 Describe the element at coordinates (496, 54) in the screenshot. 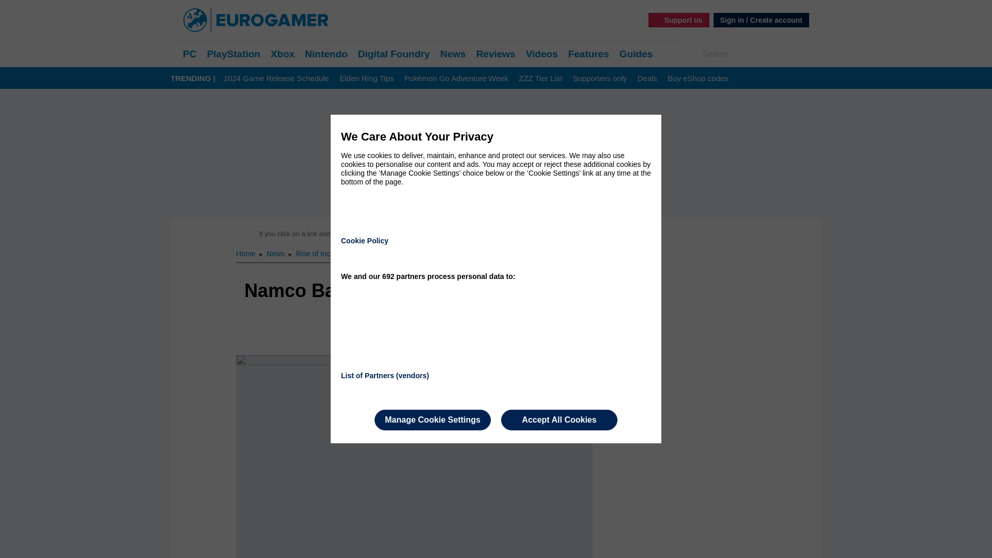

I see `Reviews` at that location.